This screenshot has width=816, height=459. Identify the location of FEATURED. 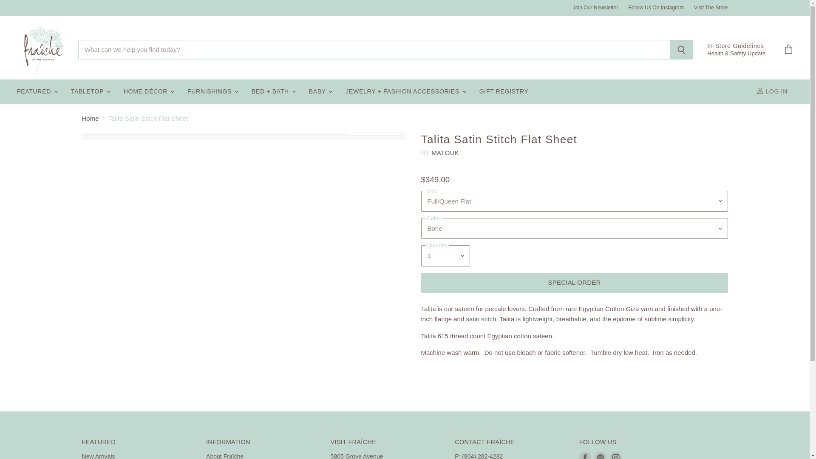
(37, 92).